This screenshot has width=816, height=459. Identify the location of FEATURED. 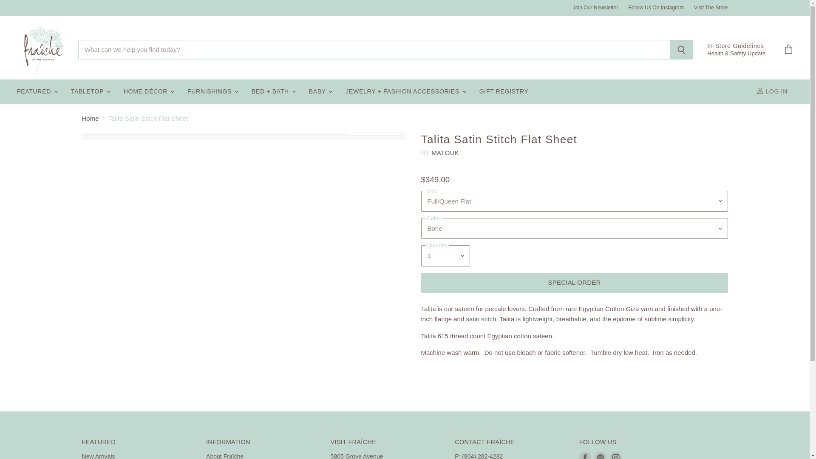
(37, 92).